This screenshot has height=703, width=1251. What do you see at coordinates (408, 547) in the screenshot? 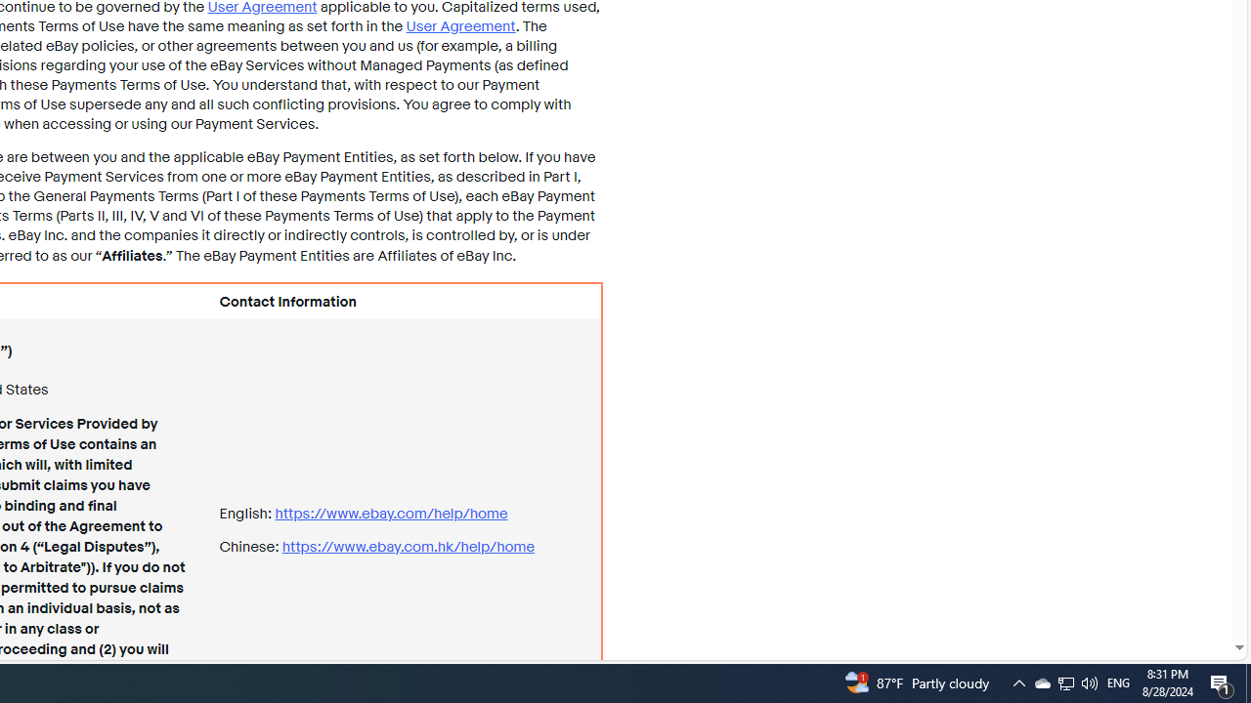
I see `https://www.ebay.com.hk/ help/home` at bounding box center [408, 547].